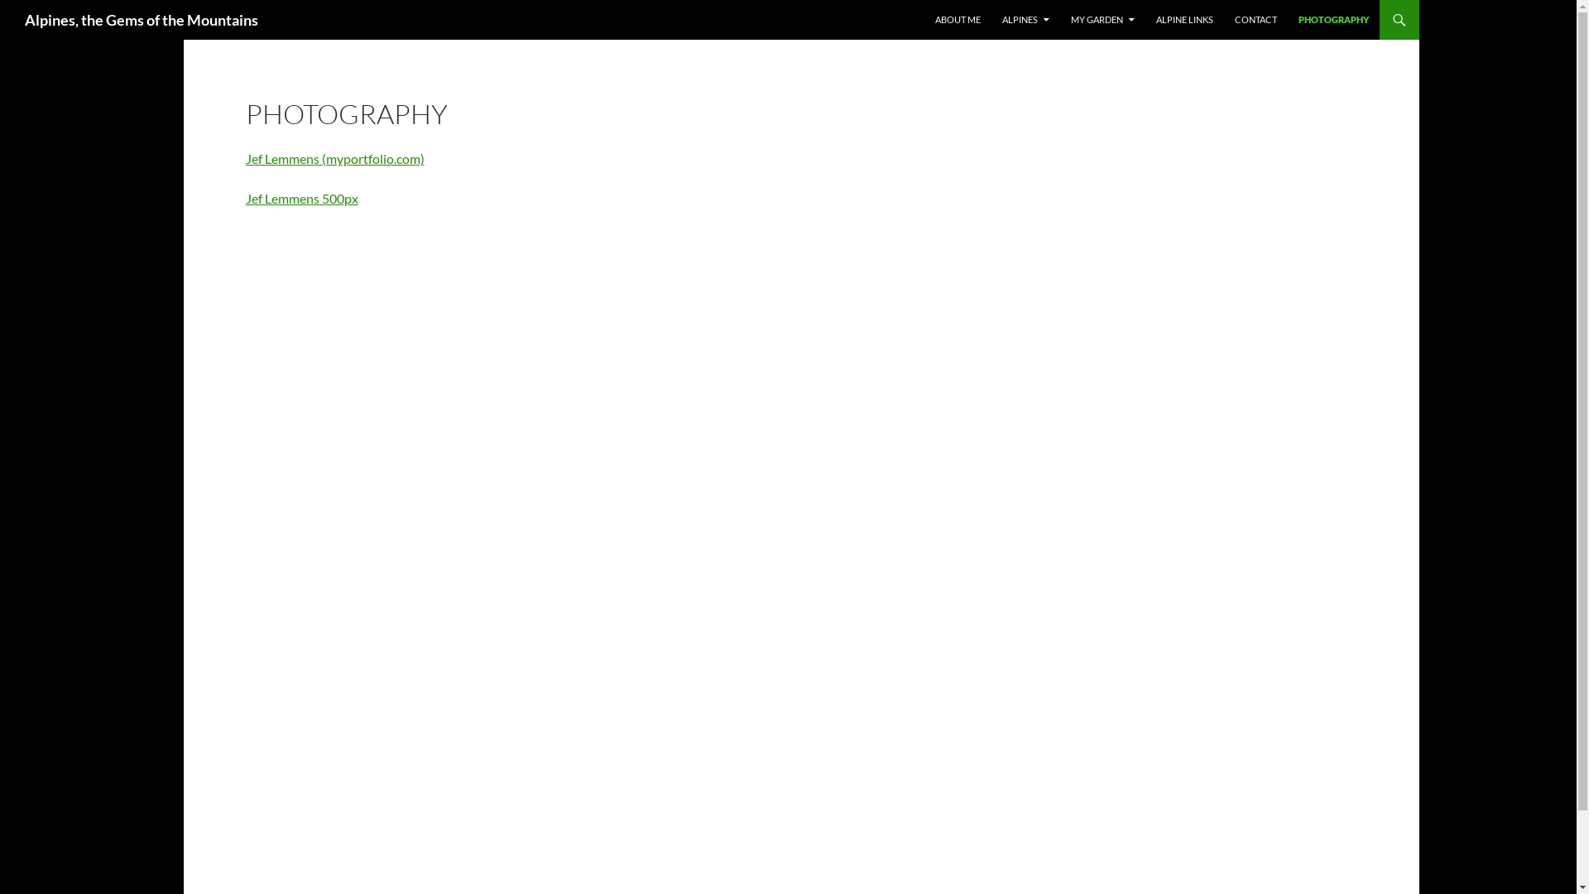  What do you see at coordinates (1102, 20) in the screenshot?
I see `MY GARDEN` at bounding box center [1102, 20].